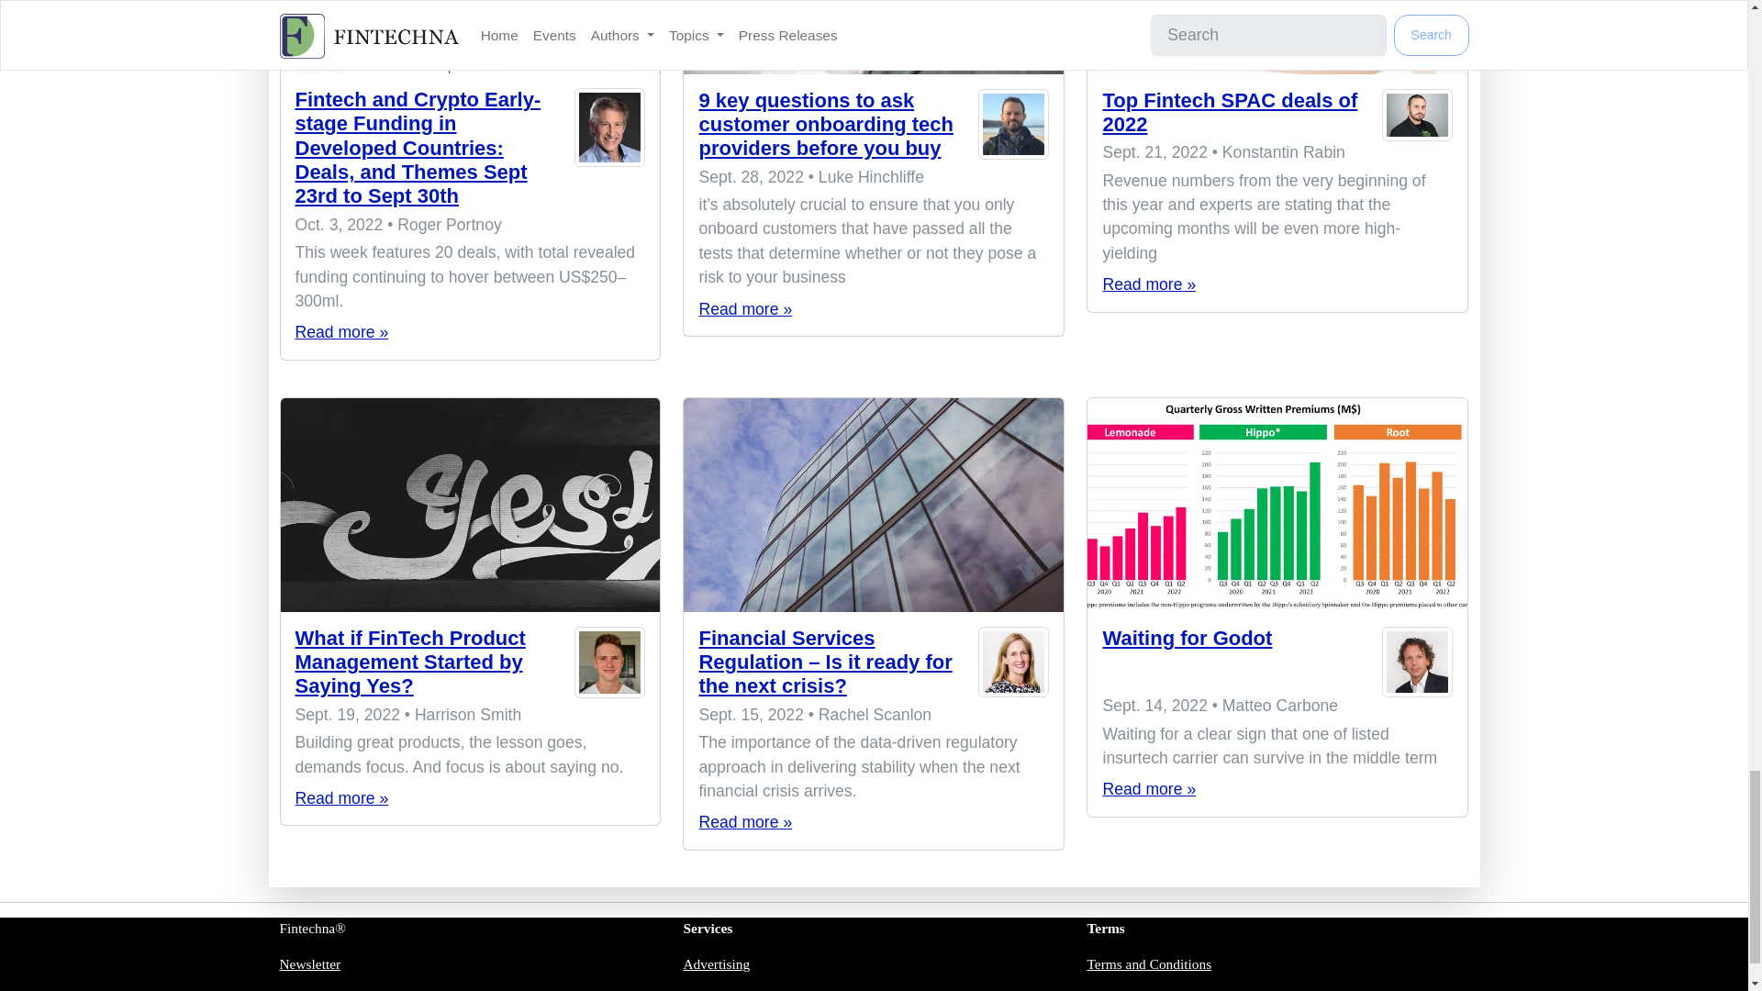 This screenshot has height=991, width=1762. Describe the element at coordinates (609, 152) in the screenshot. I see `Roger Portnoy` at that location.